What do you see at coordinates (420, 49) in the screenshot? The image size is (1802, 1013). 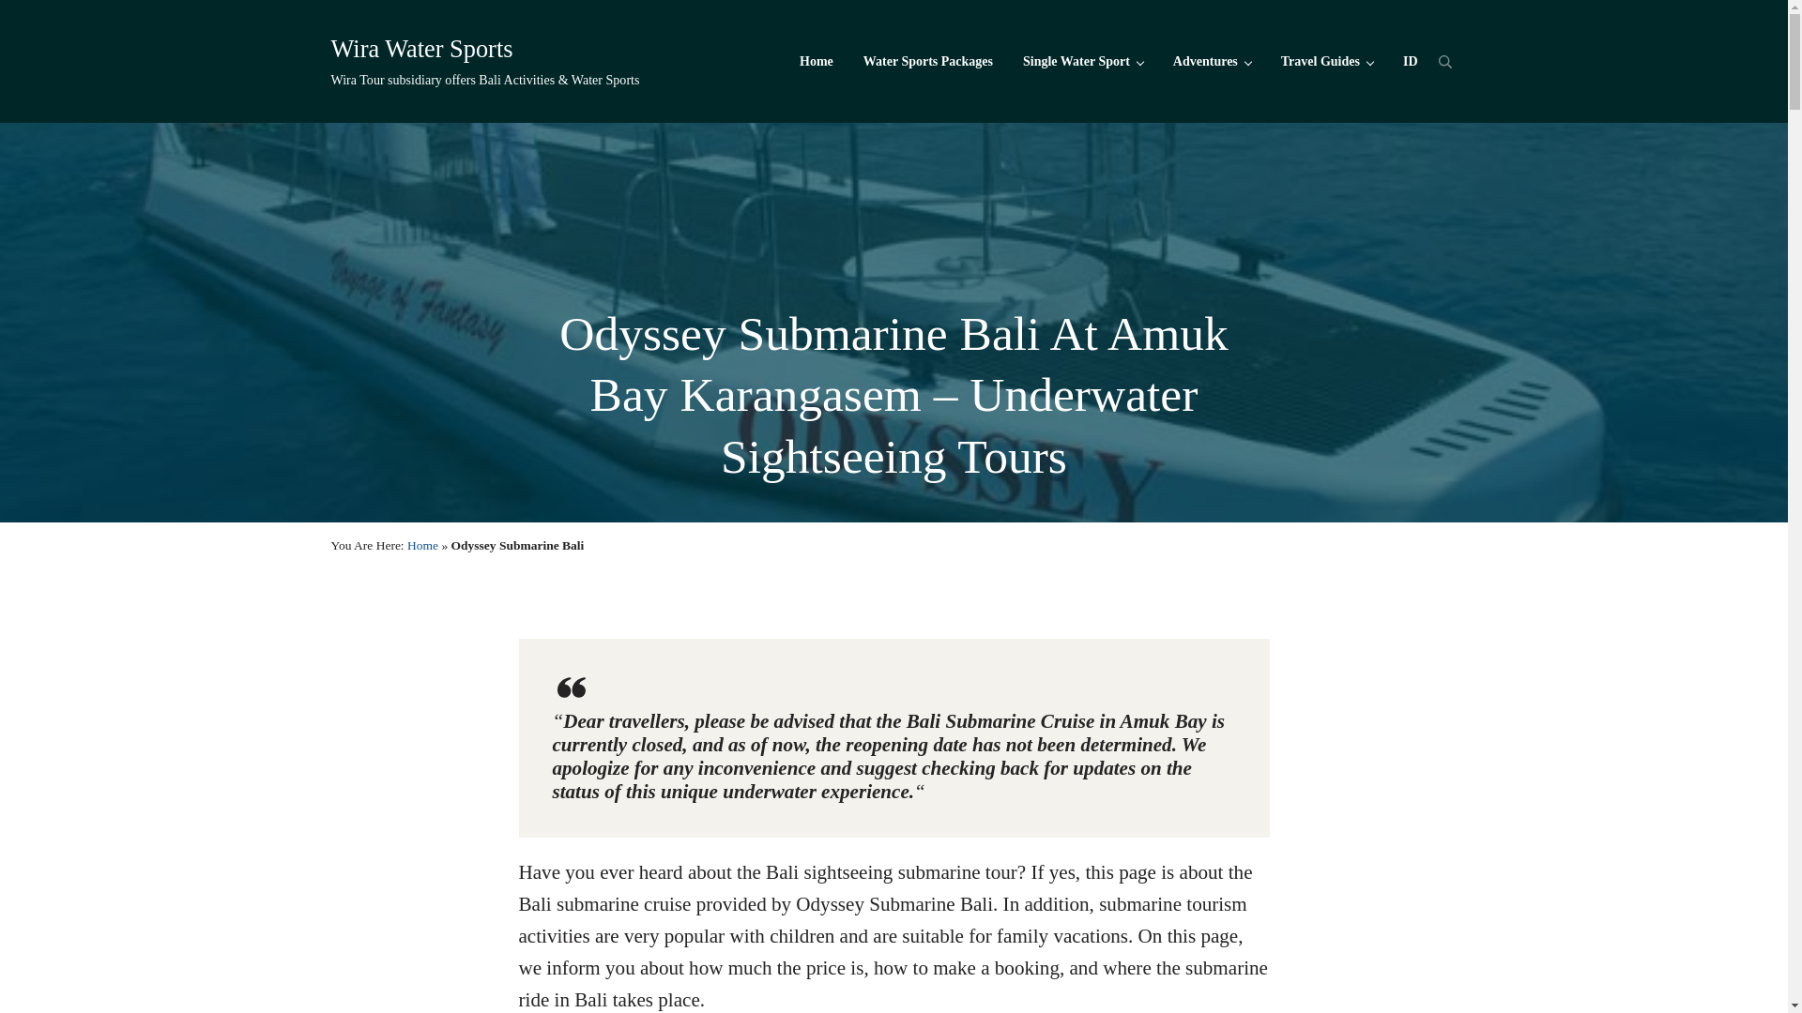 I see `Wira Water Sports` at bounding box center [420, 49].